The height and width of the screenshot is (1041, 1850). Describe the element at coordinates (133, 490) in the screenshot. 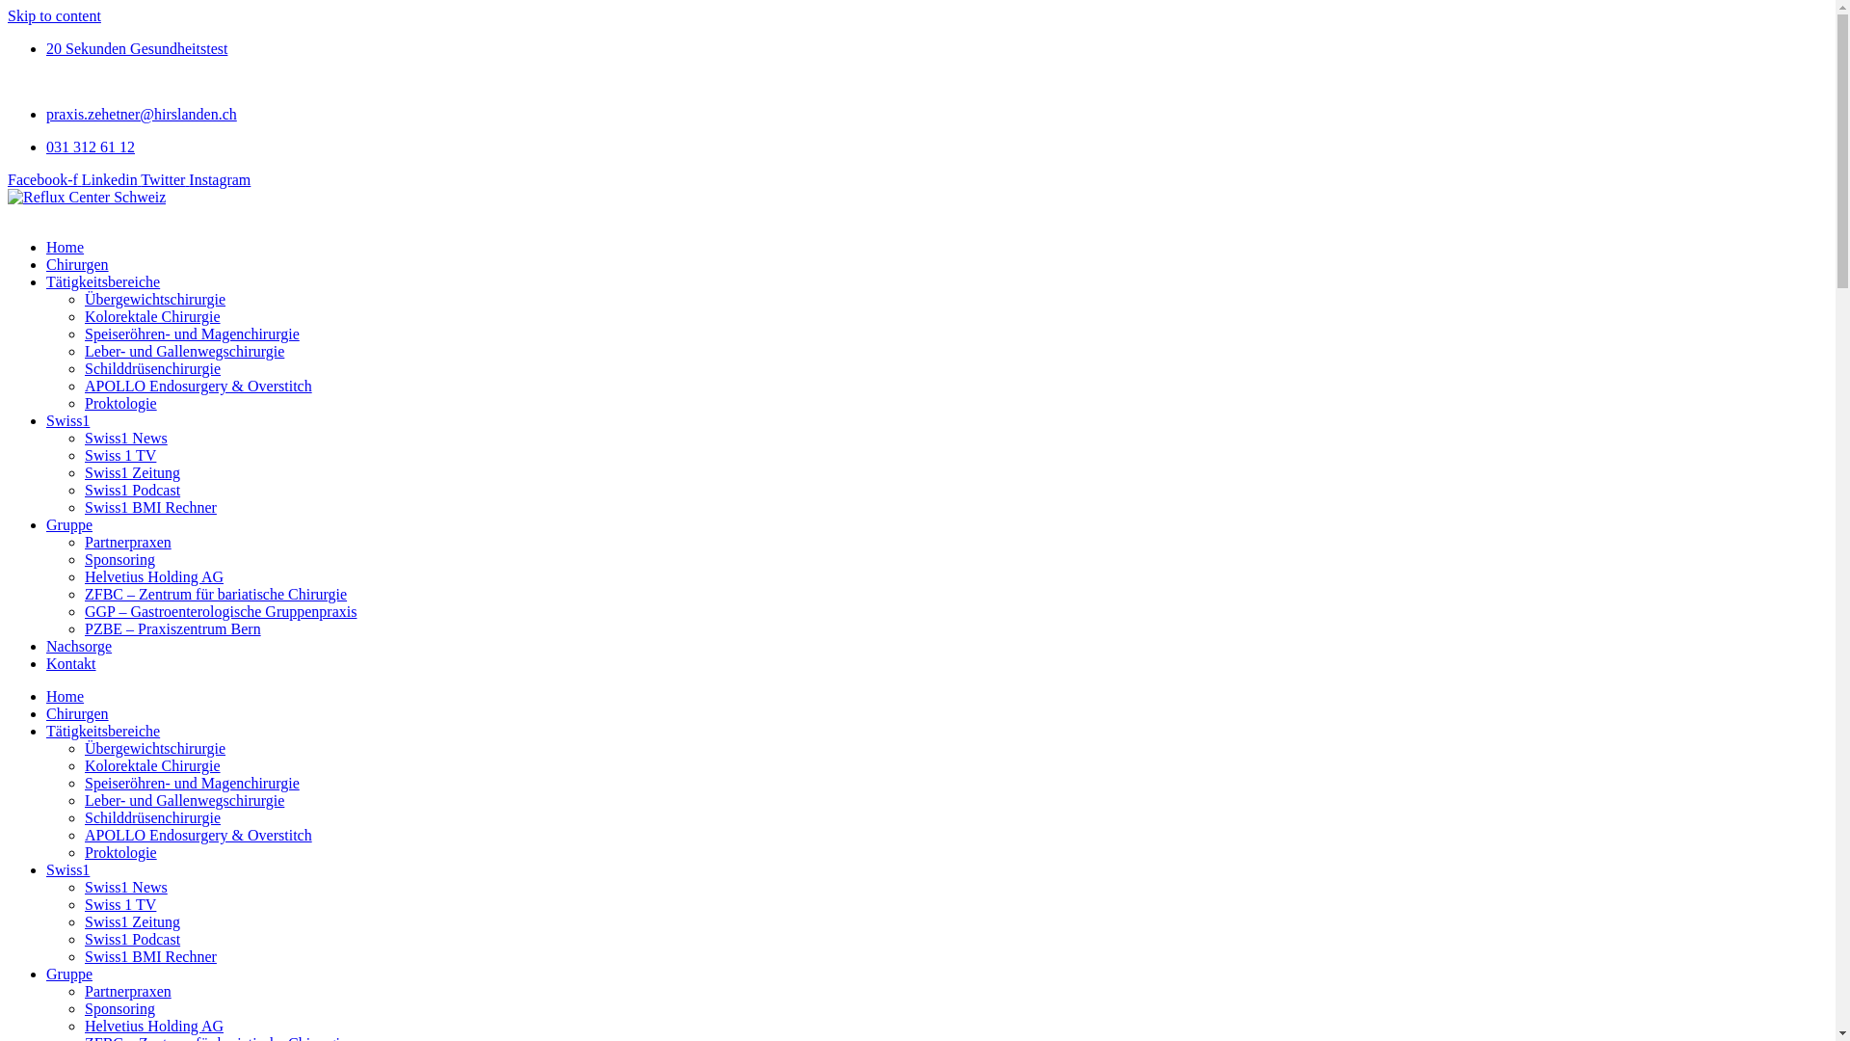

I see `Swiss1 Podcast` at that location.